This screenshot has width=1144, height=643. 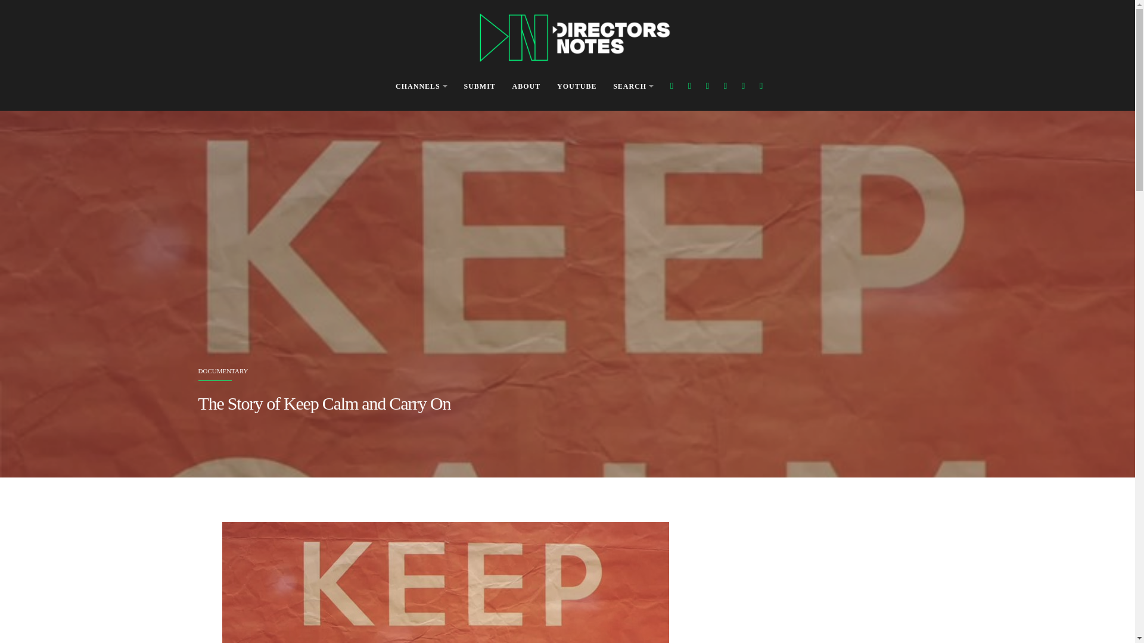 I want to click on DOCUMENTARY, so click(x=223, y=370).